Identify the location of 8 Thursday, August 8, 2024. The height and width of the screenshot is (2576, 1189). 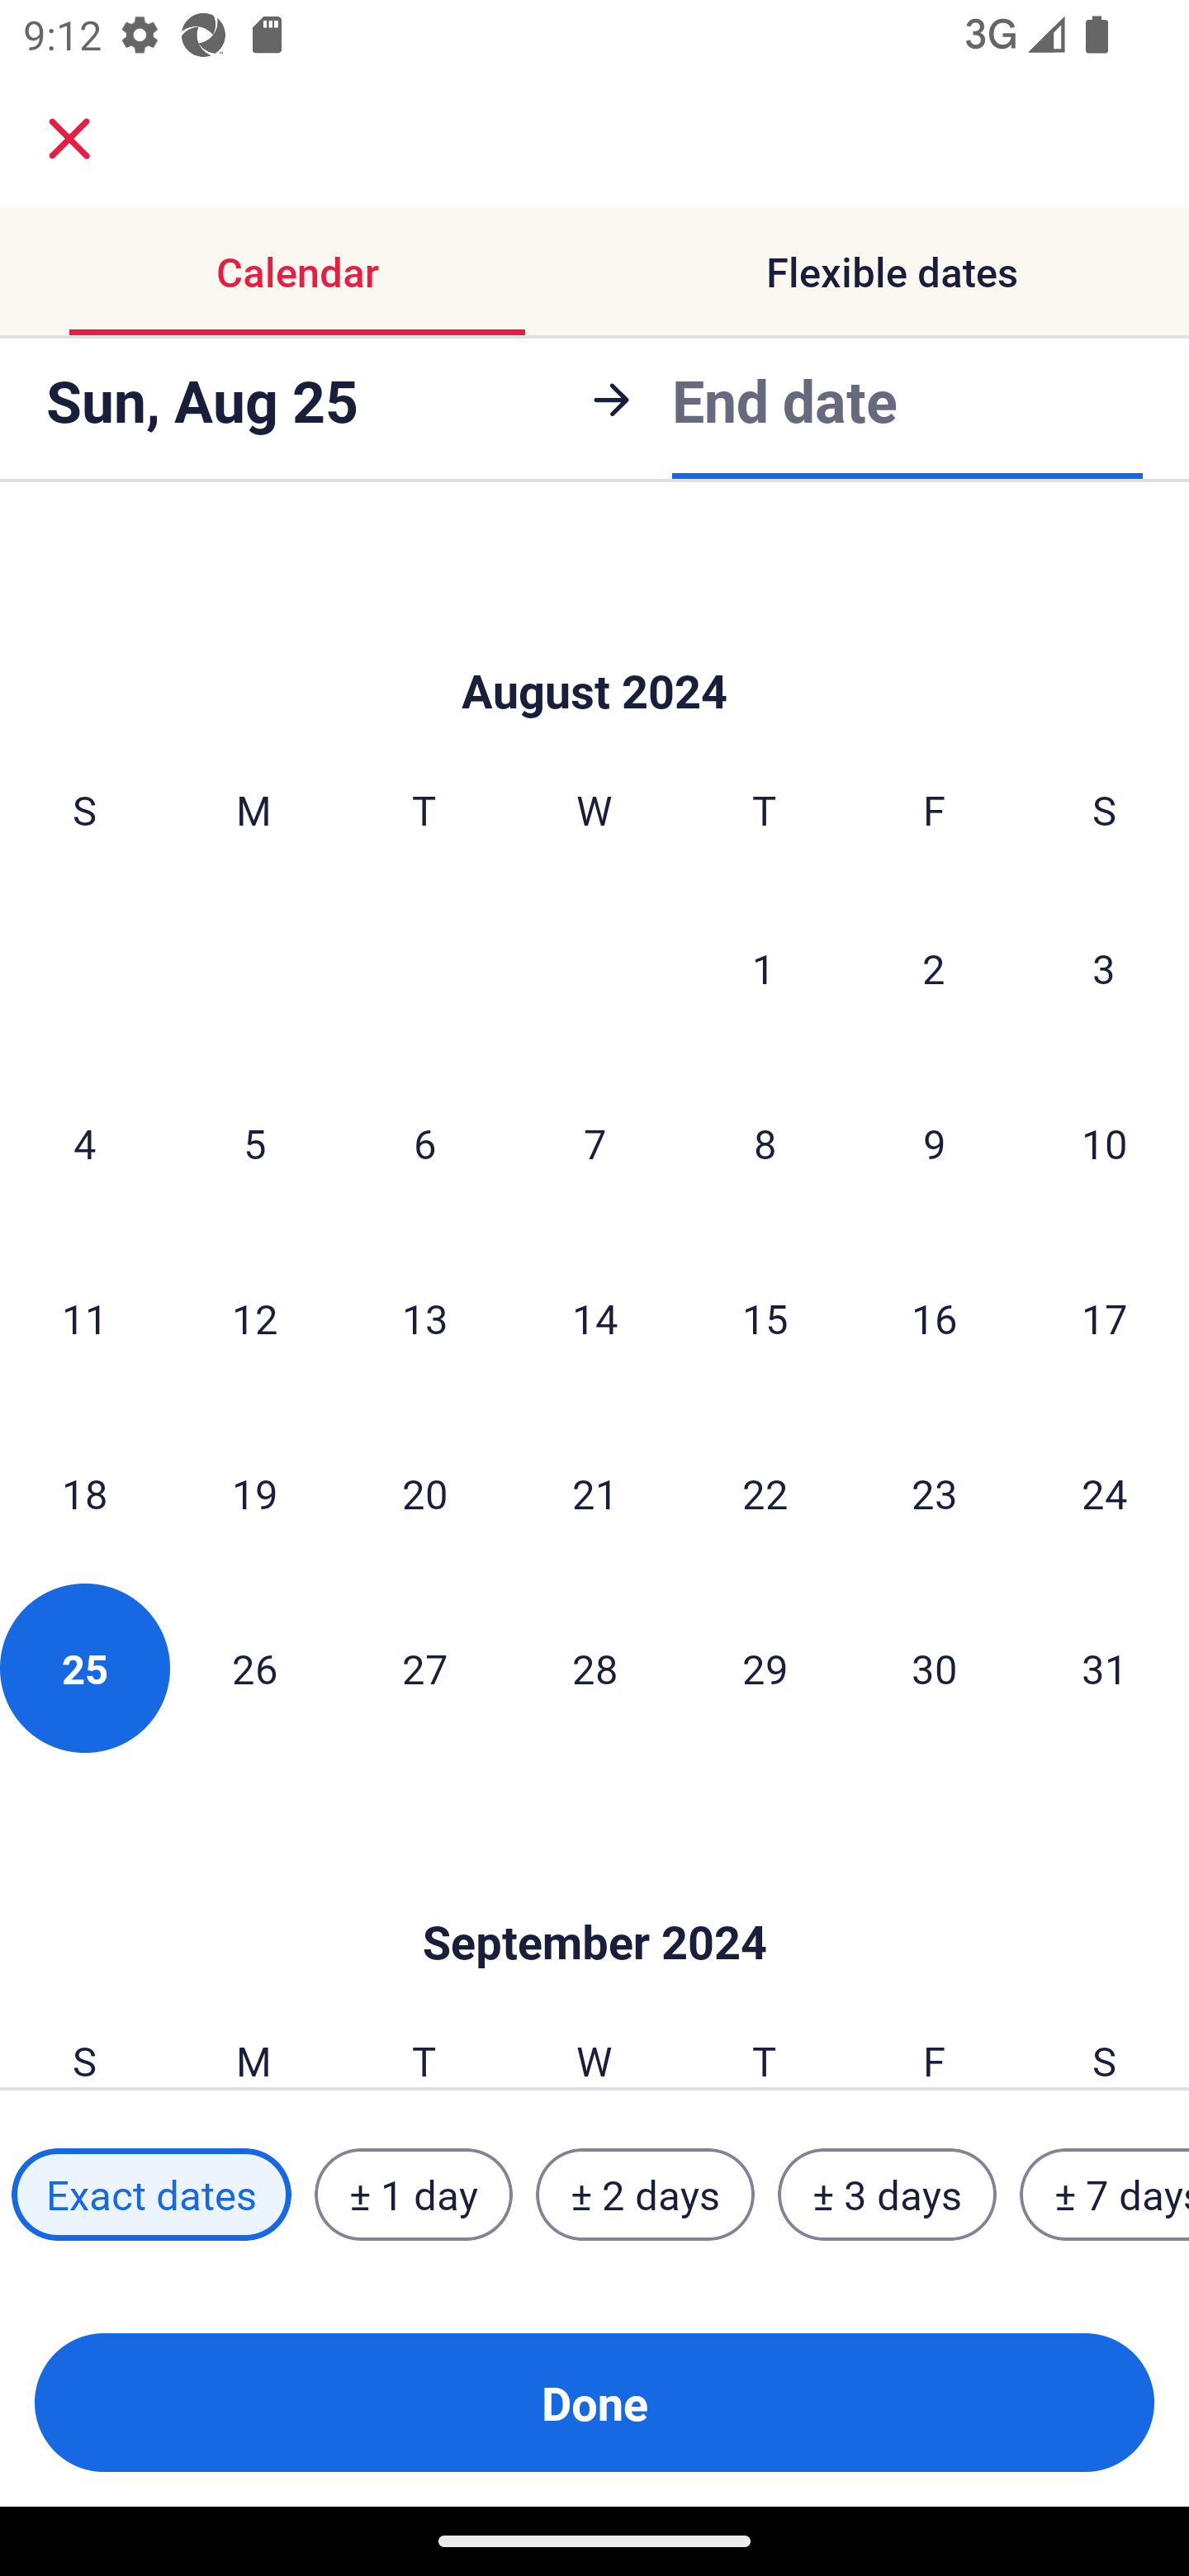
(765, 1144).